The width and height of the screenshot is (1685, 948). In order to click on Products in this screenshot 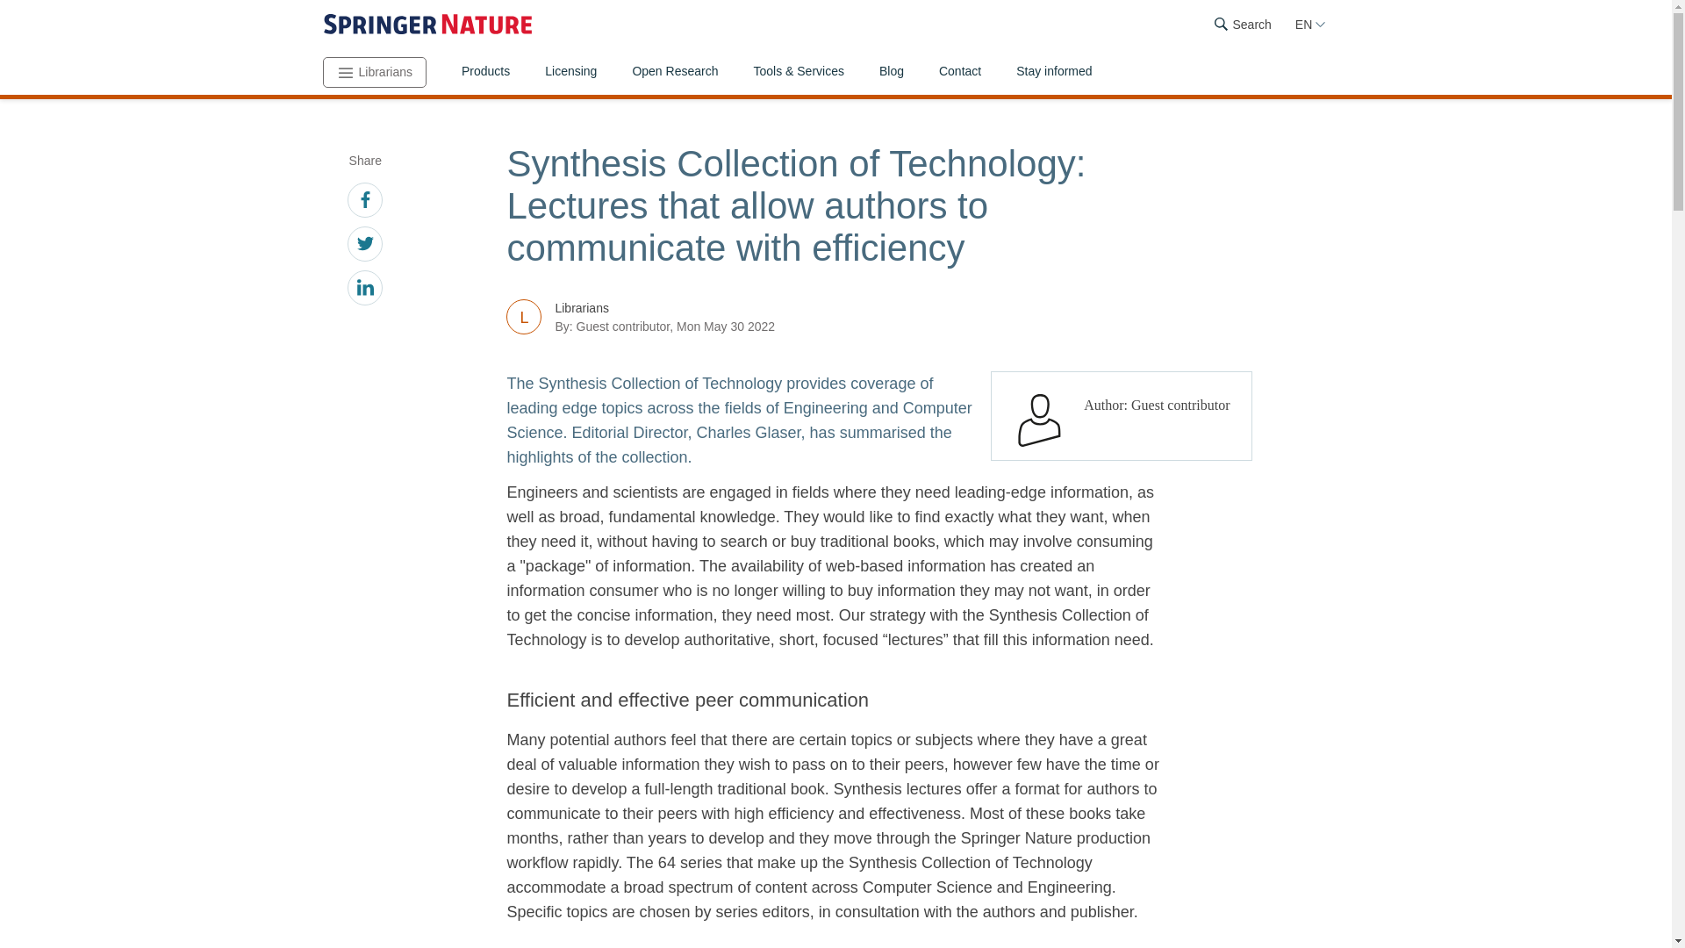, I will do `click(485, 73)`.